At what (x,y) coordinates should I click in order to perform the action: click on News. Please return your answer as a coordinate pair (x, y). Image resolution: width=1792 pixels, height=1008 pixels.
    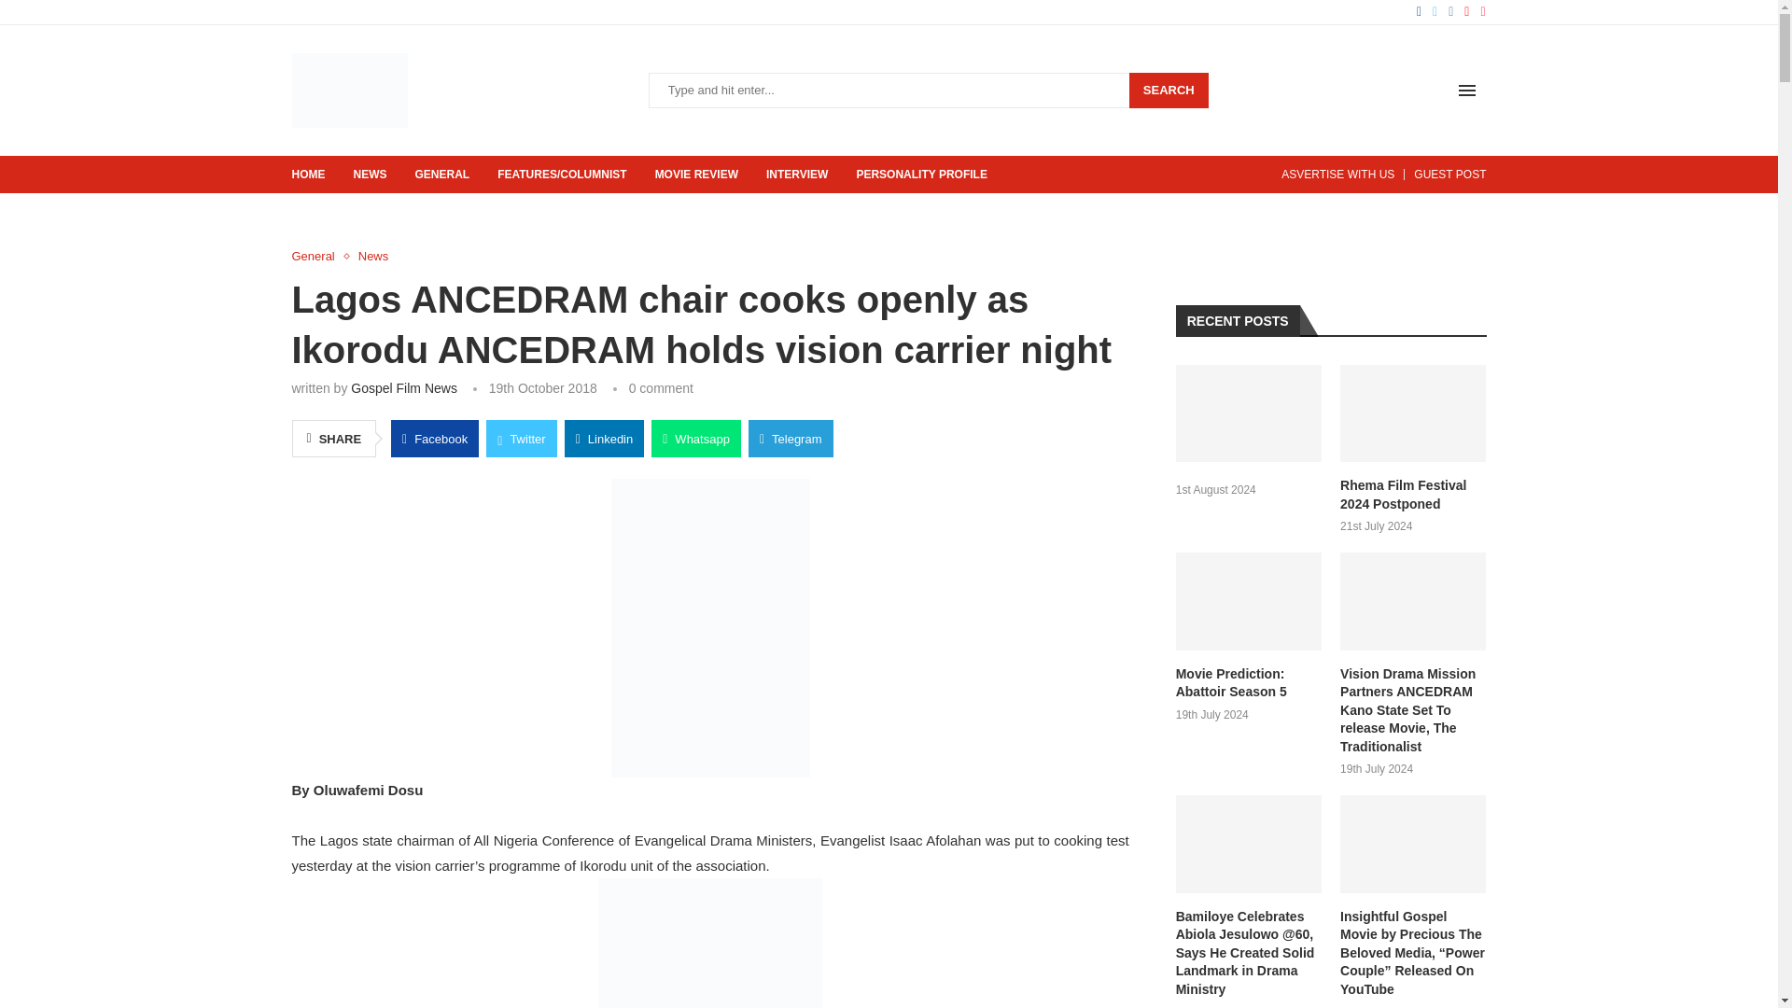
    Looking at the image, I should click on (373, 256).